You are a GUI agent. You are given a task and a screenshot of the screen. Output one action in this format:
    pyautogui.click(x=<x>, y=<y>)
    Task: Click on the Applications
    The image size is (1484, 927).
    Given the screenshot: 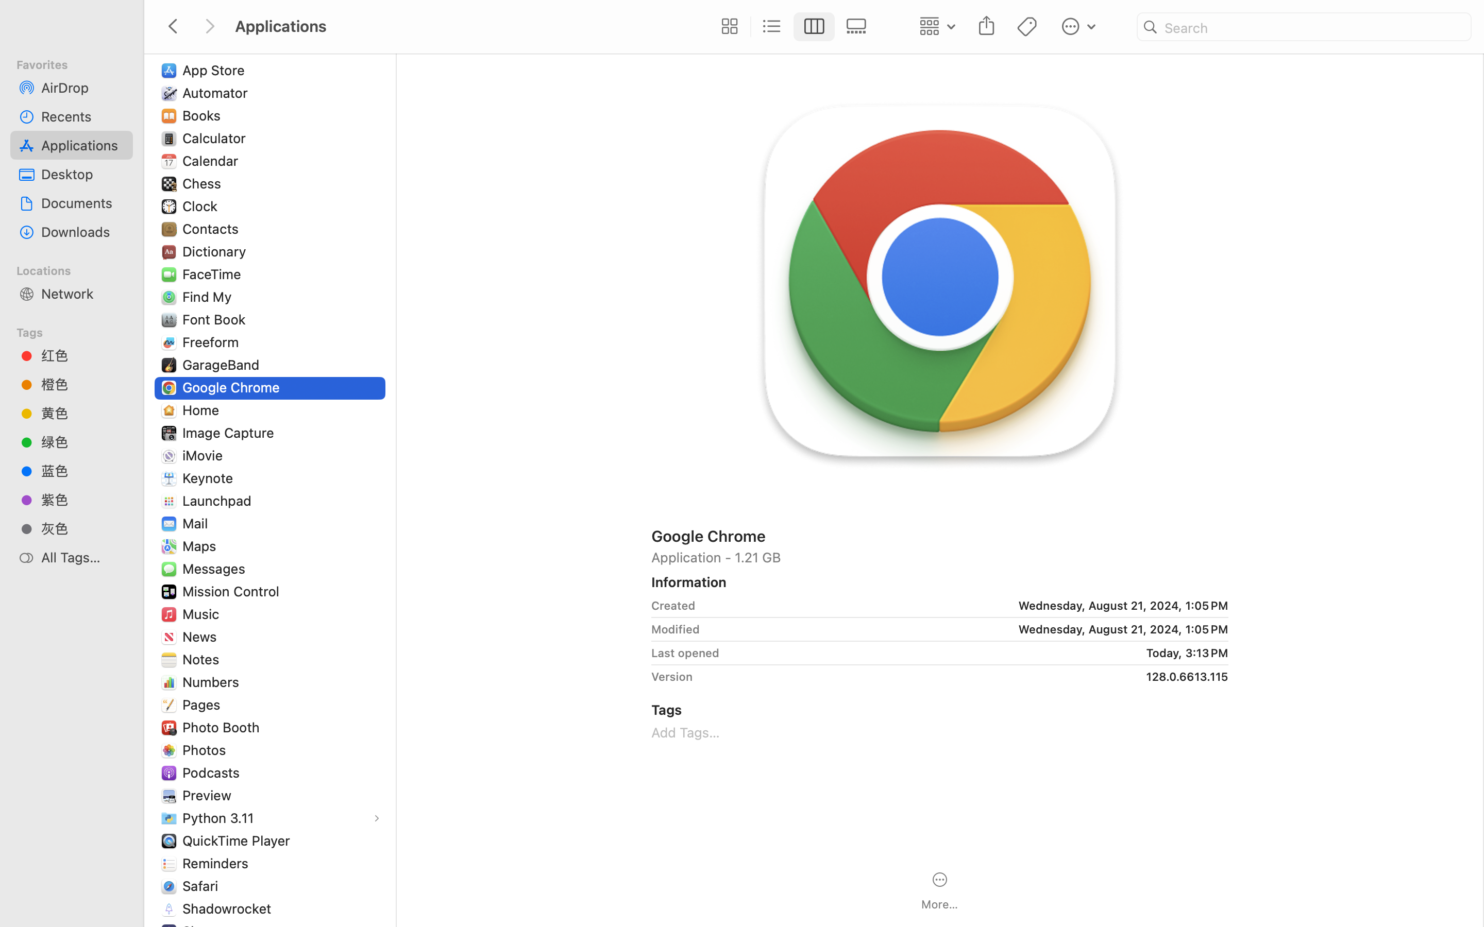 What is the action you would take?
    pyautogui.click(x=468, y=884)
    